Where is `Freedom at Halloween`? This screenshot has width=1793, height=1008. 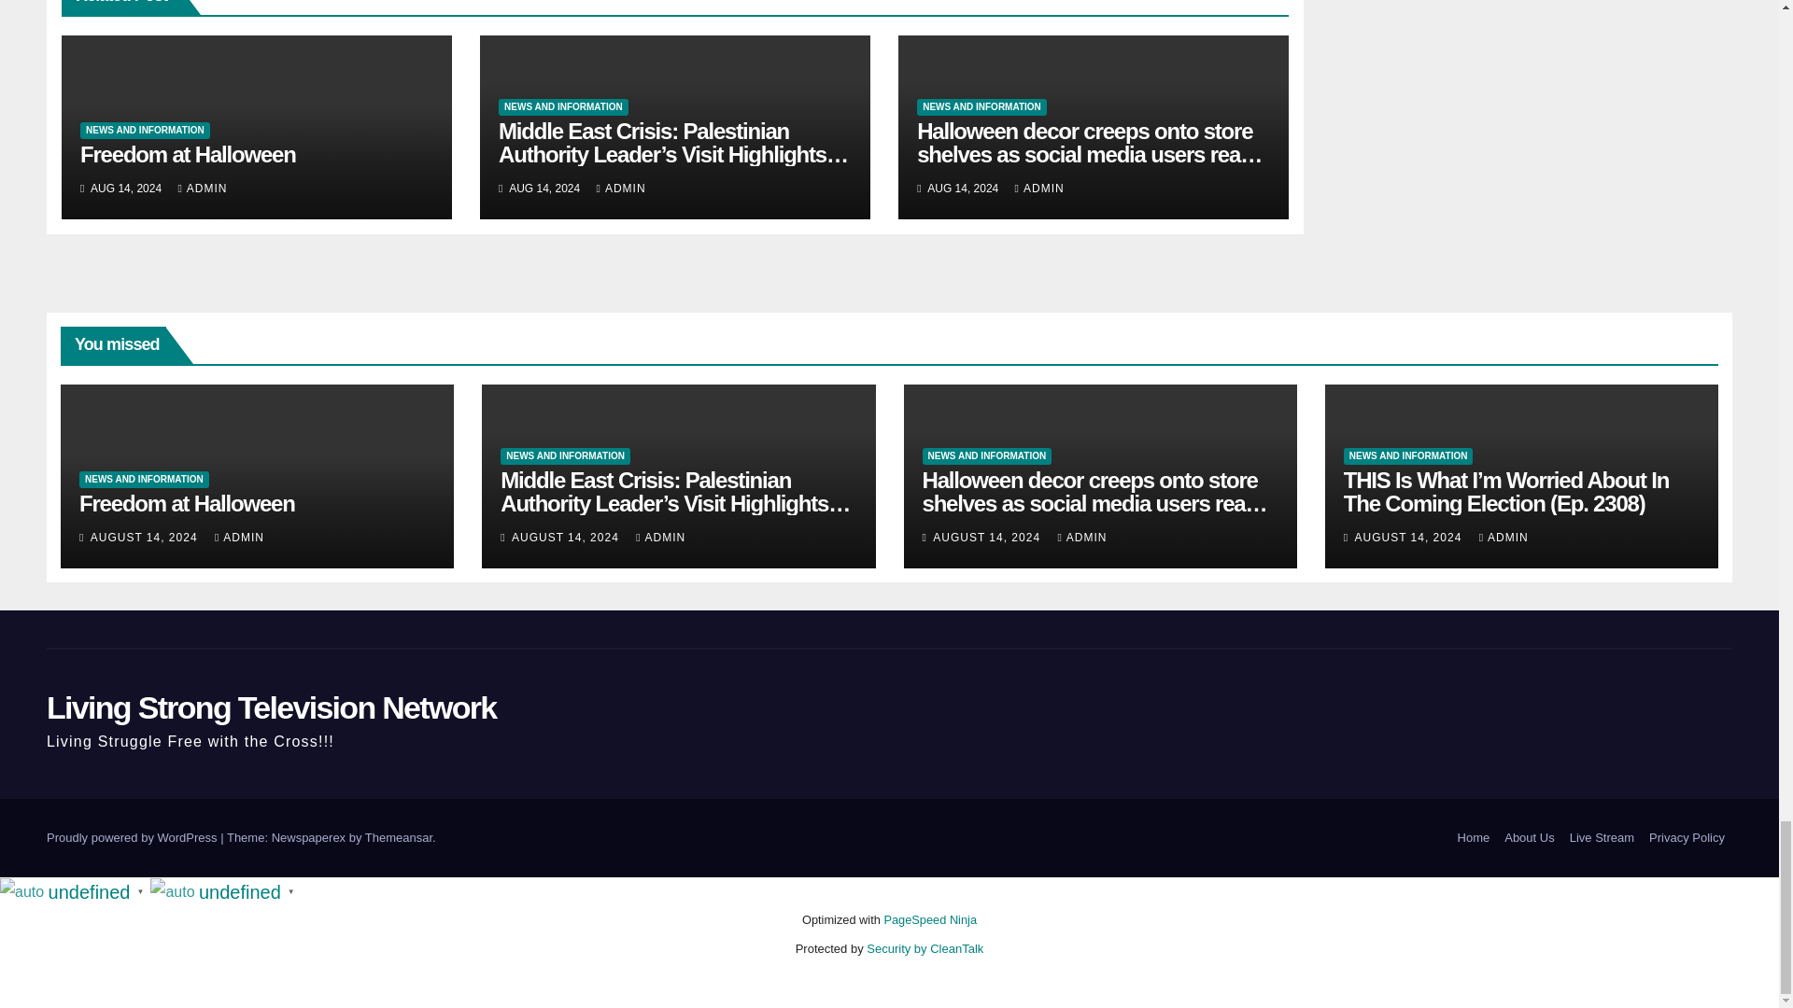
Freedom at Halloween is located at coordinates (188, 155).